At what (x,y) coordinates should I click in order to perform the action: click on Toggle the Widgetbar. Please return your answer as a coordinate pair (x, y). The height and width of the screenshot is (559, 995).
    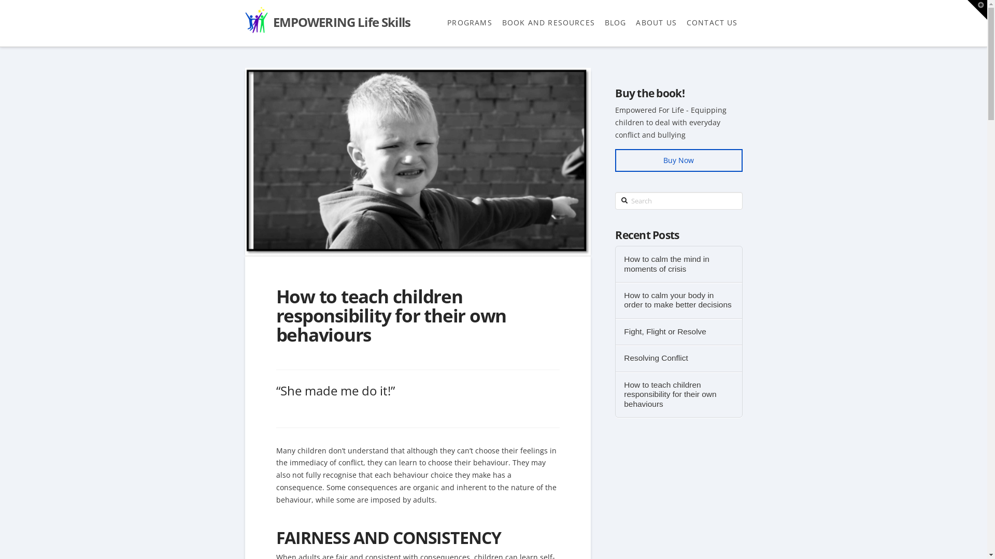
    Looking at the image, I should click on (977, 10).